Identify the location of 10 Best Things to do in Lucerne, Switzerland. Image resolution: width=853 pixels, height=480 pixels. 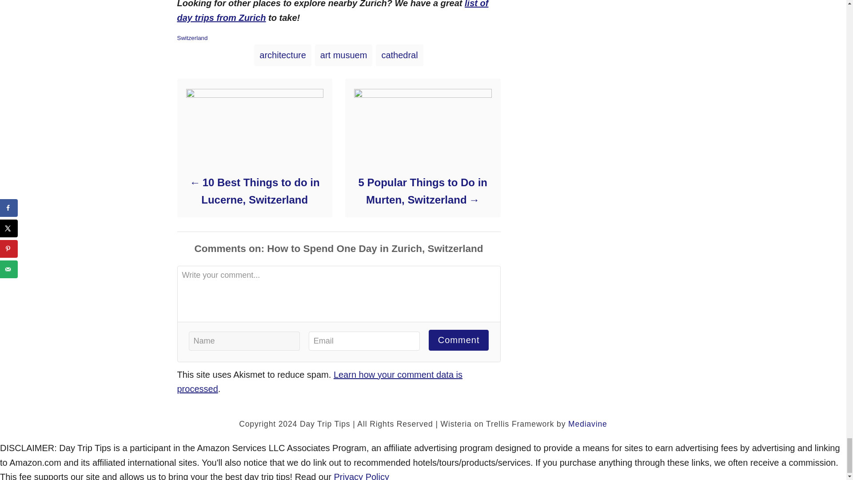
(254, 191).